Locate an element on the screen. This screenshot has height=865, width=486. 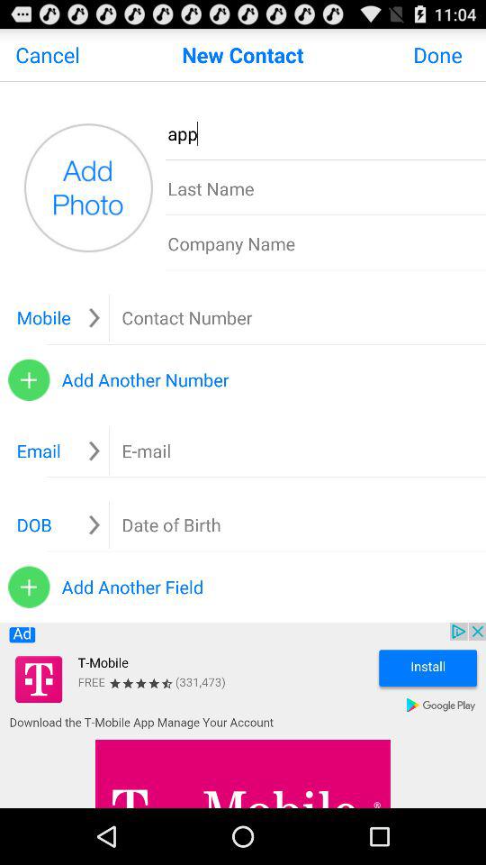
photo profile button is located at coordinates (88, 187).